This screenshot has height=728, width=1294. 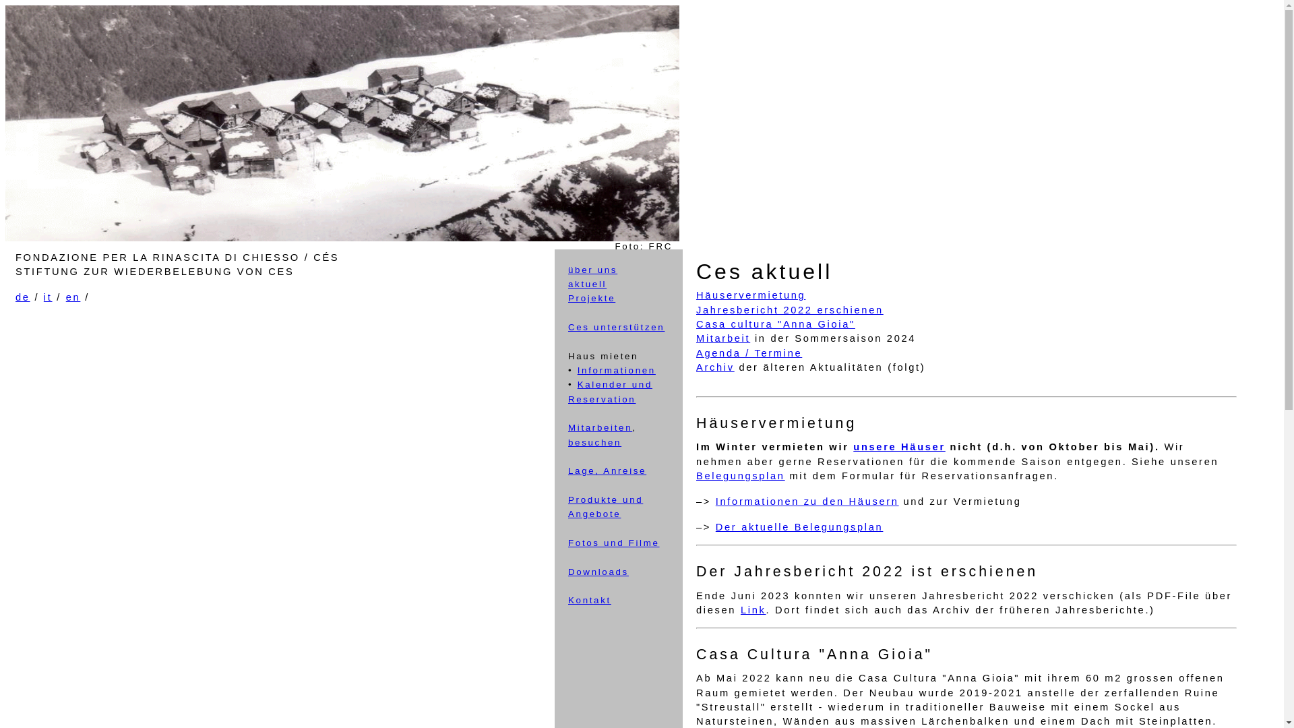 What do you see at coordinates (588, 284) in the screenshot?
I see `aktuell` at bounding box center [588, 284].